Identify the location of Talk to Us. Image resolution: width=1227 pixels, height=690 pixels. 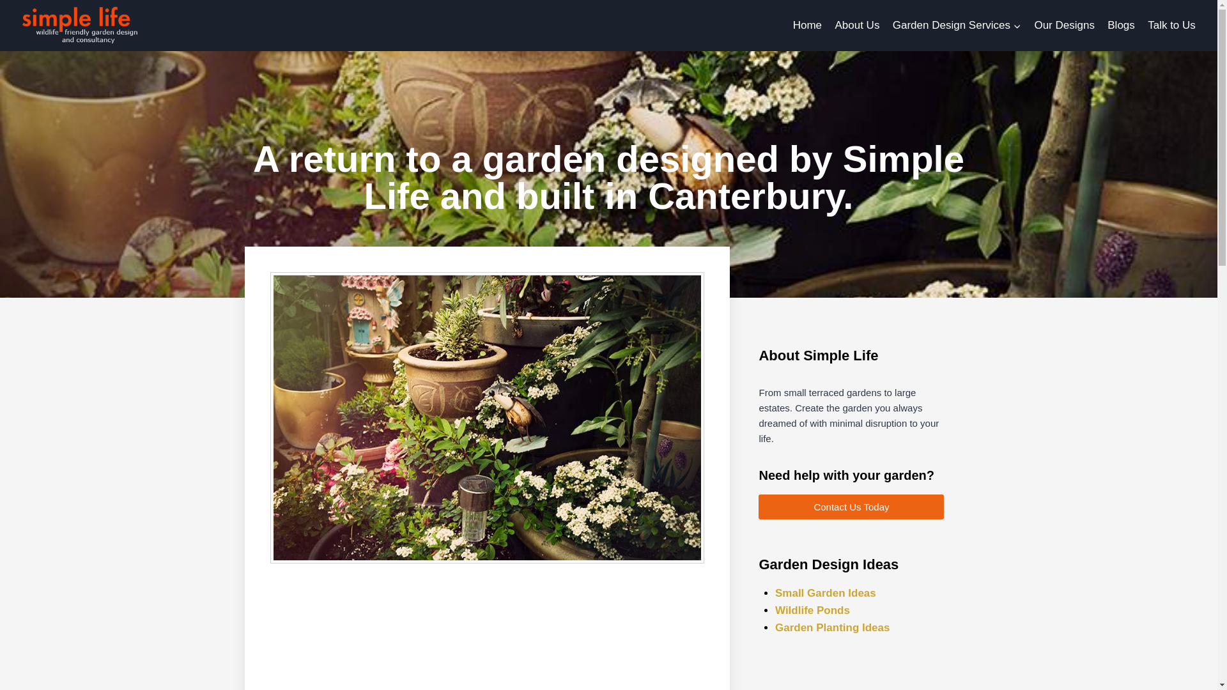
(1171, 26).